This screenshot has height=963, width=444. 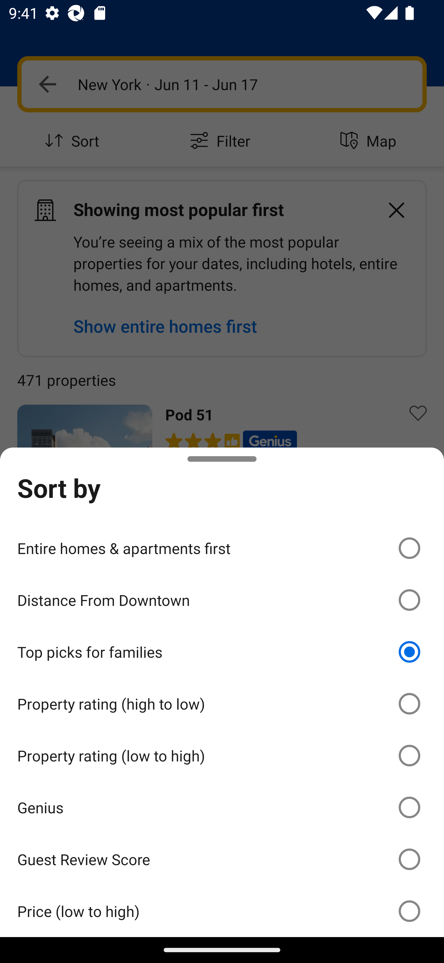 I want to click on Property rating (high to low), so click(x=222, y=704).